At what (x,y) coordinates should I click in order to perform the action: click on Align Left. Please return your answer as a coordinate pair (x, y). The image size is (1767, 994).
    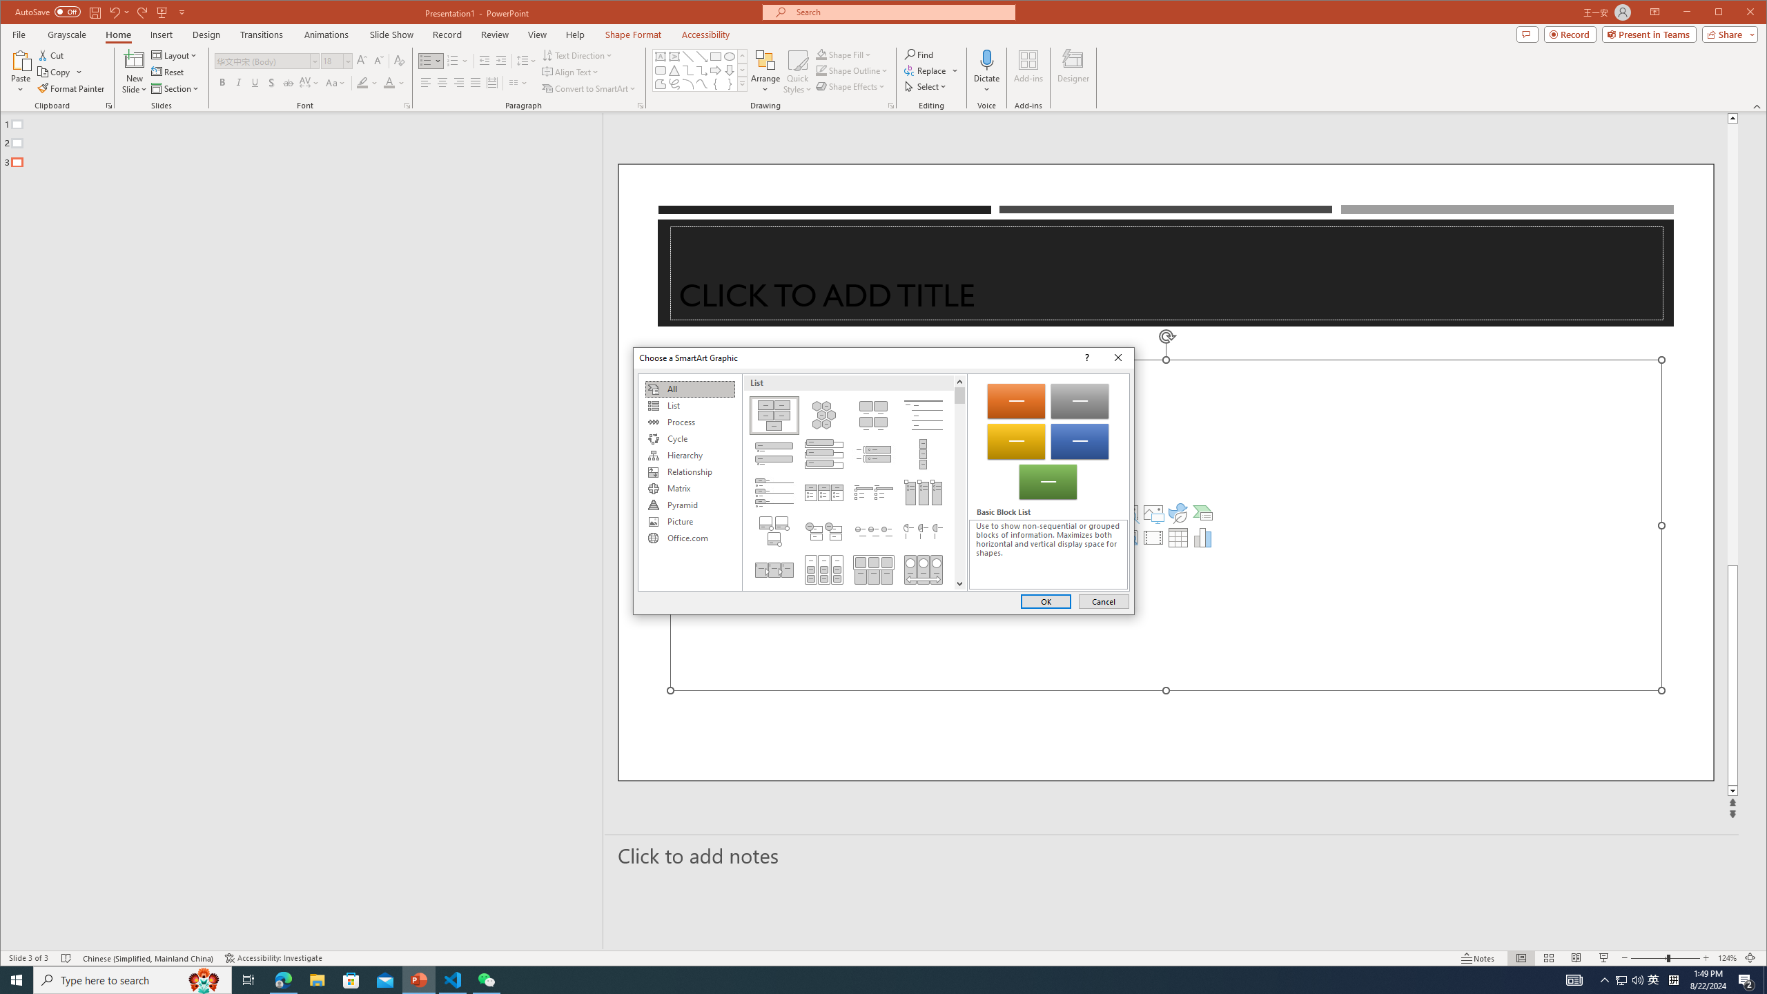
    Looking at the image, I should click on (425, 83).